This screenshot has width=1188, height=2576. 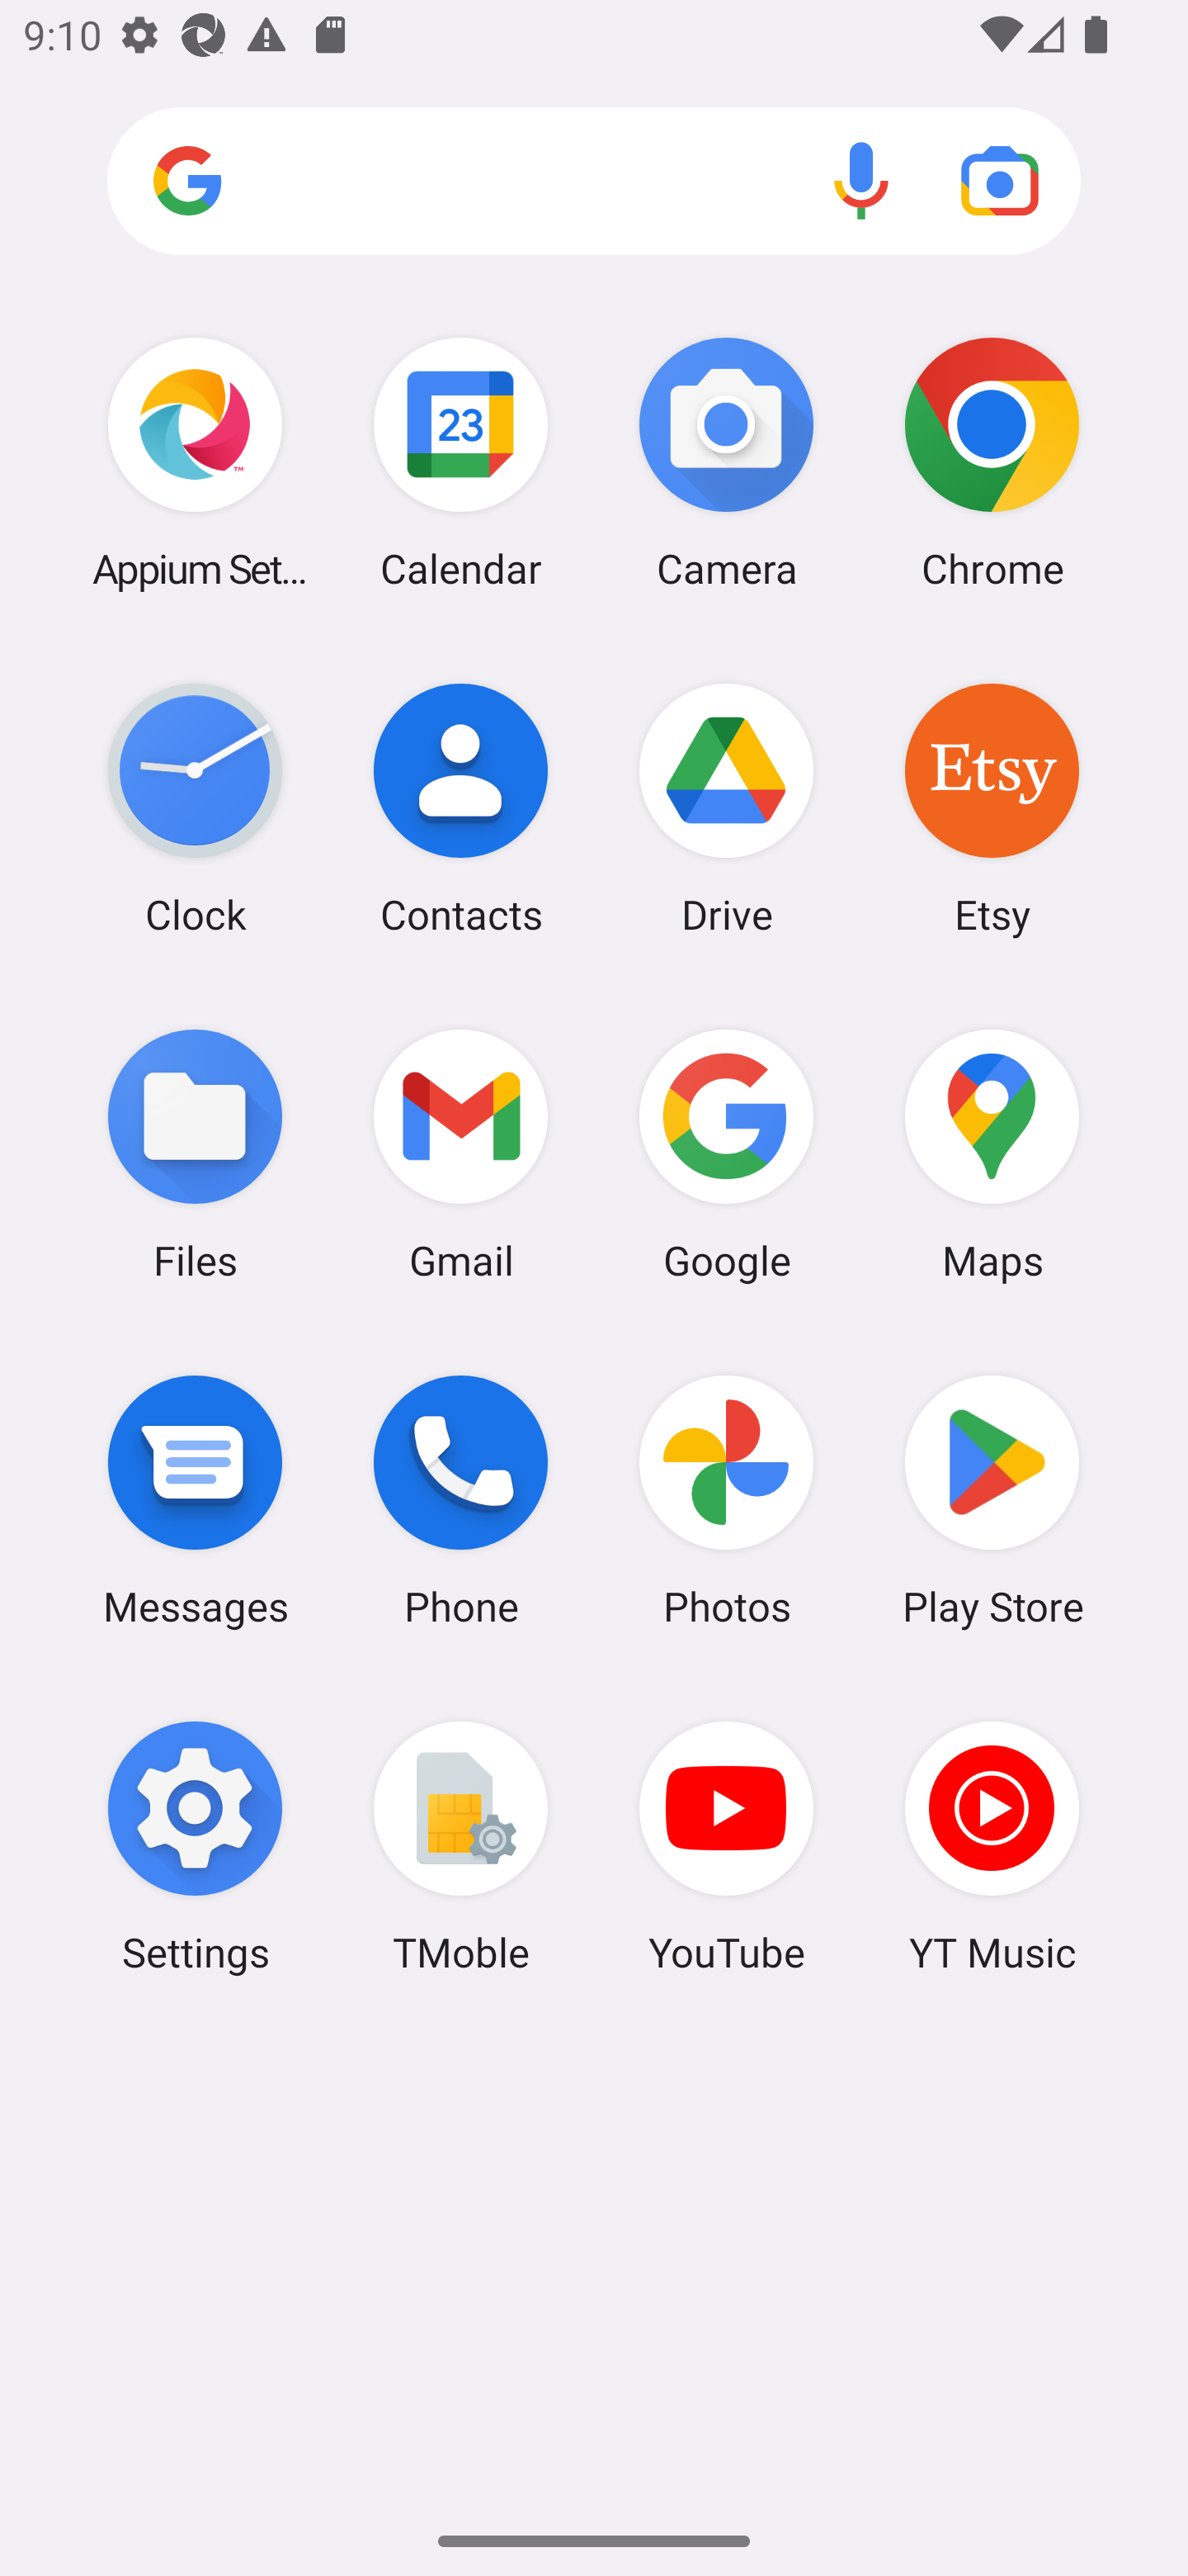 I want to click on Photos, so click(x=727, y=1500).